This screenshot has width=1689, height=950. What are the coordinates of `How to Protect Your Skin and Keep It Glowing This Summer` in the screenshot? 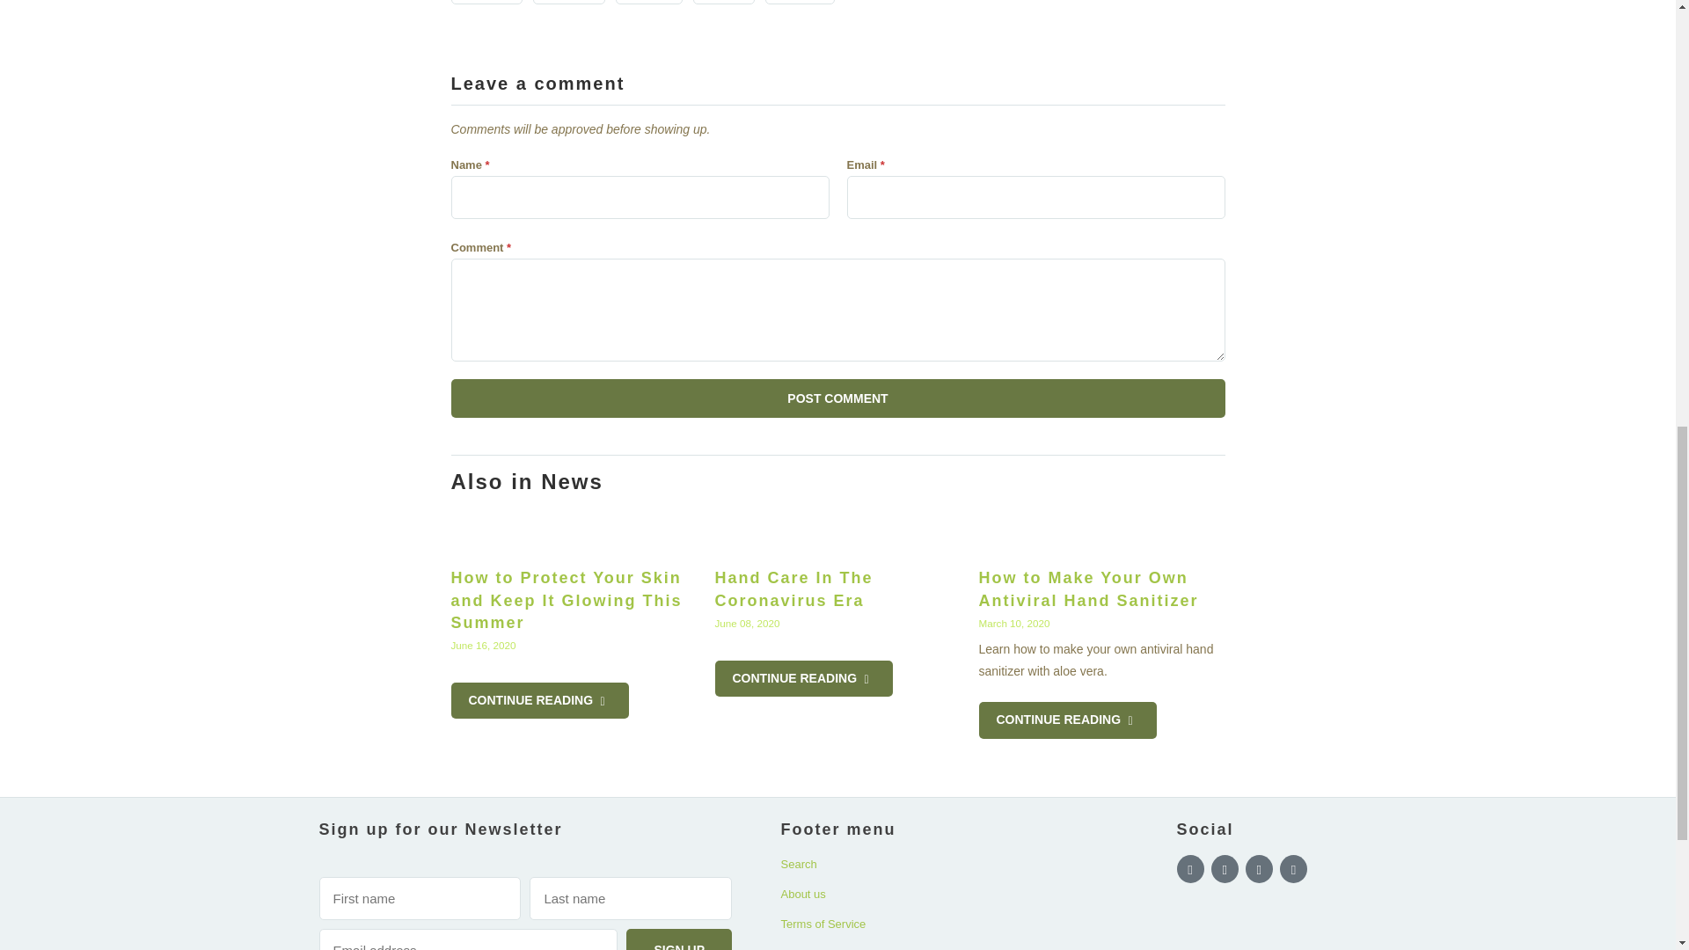 It's located at (539, 700).